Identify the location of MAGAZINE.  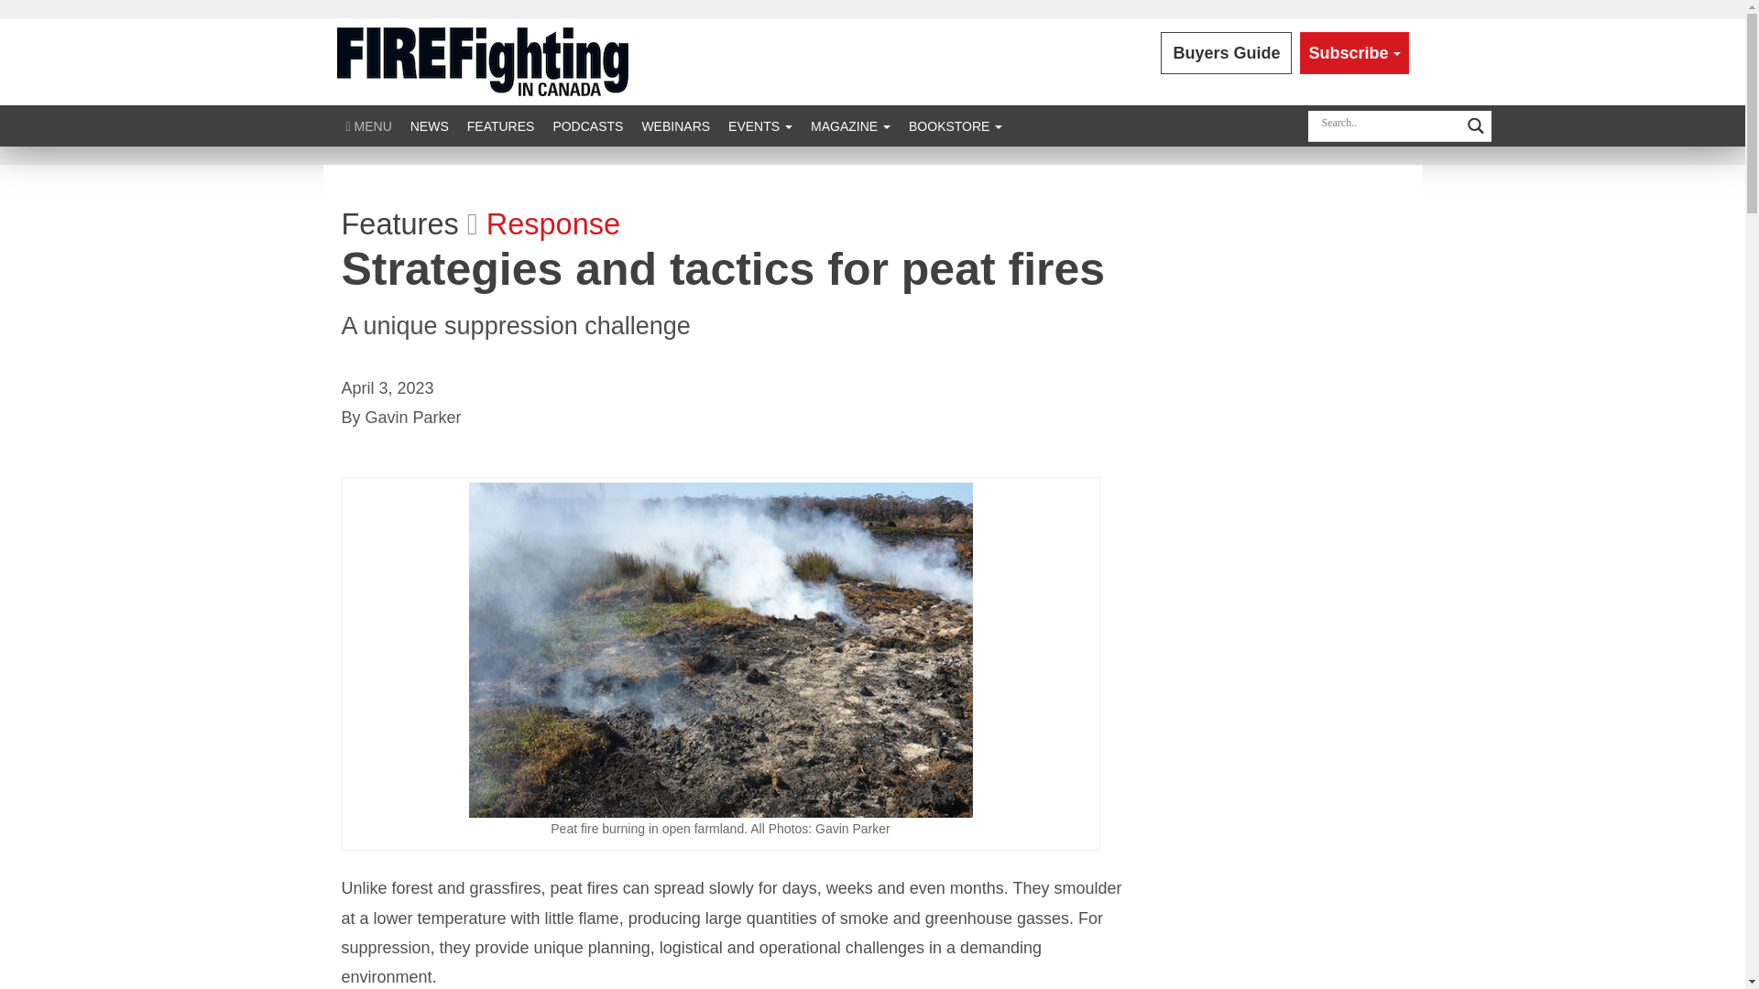
(850, 125).